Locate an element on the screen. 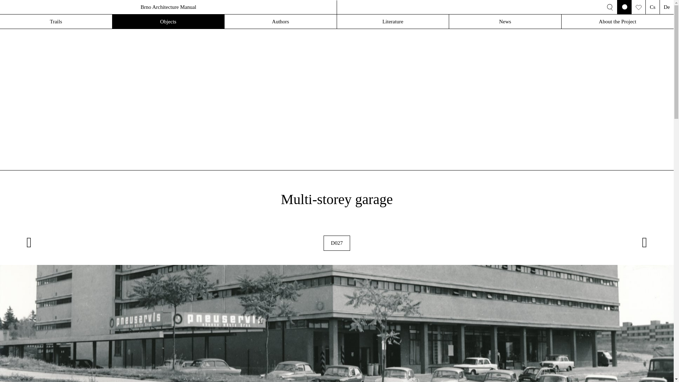 Image resolution: width=679 pixels, height=382 pixels. Objects is located at coordinates (168, 22).